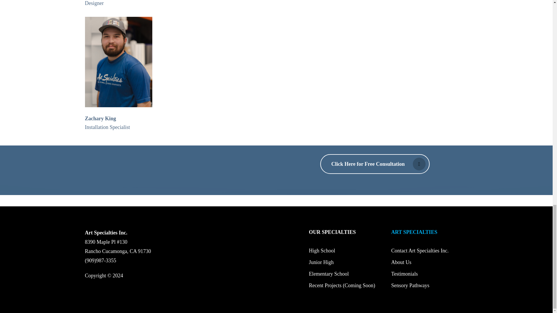 The image size is (557, 313). I want to click on Sensory Pathways, so click(410, 285).